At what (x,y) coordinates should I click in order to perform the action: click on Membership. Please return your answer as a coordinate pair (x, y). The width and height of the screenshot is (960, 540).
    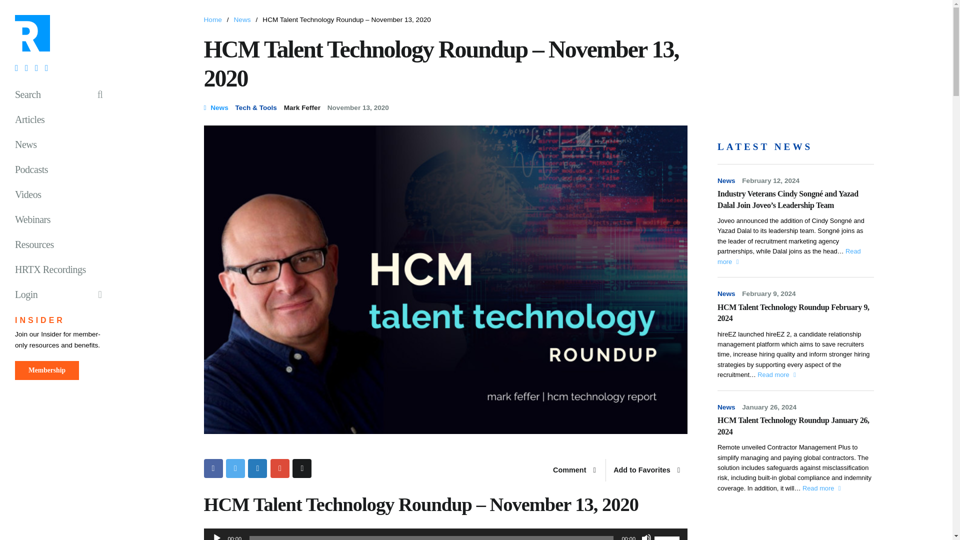
    Looking at the image, I should click on (47, 370).